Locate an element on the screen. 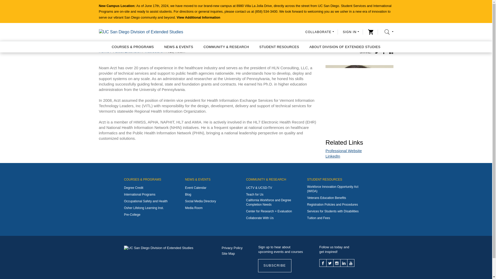 The height and width of the screenshot is (279, 496). View Additional Information is located at coordinates (198, 17).